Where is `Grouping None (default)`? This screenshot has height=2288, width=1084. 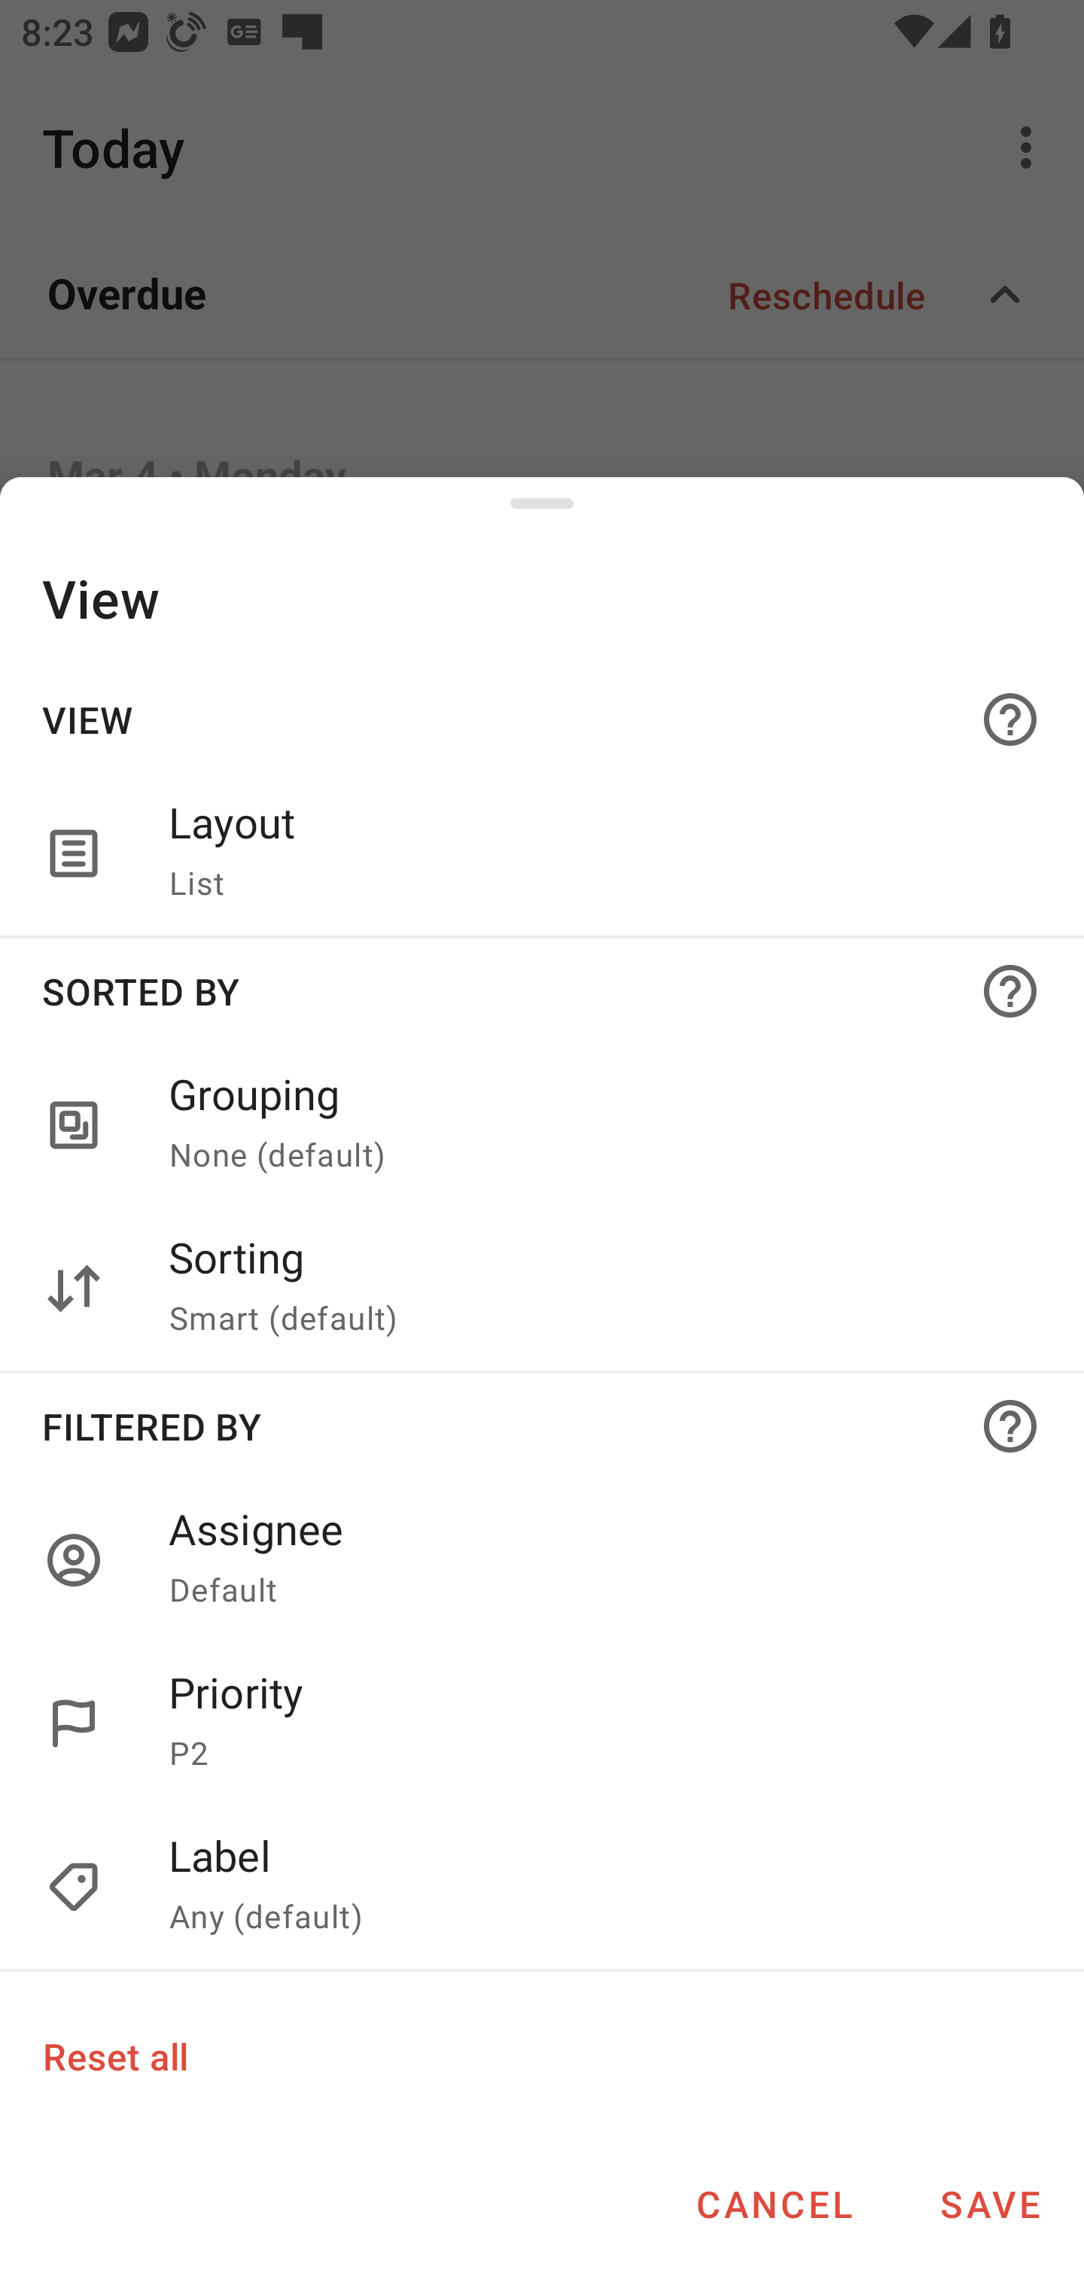
Grouping None (default) is located at coordinates (595, 1126).